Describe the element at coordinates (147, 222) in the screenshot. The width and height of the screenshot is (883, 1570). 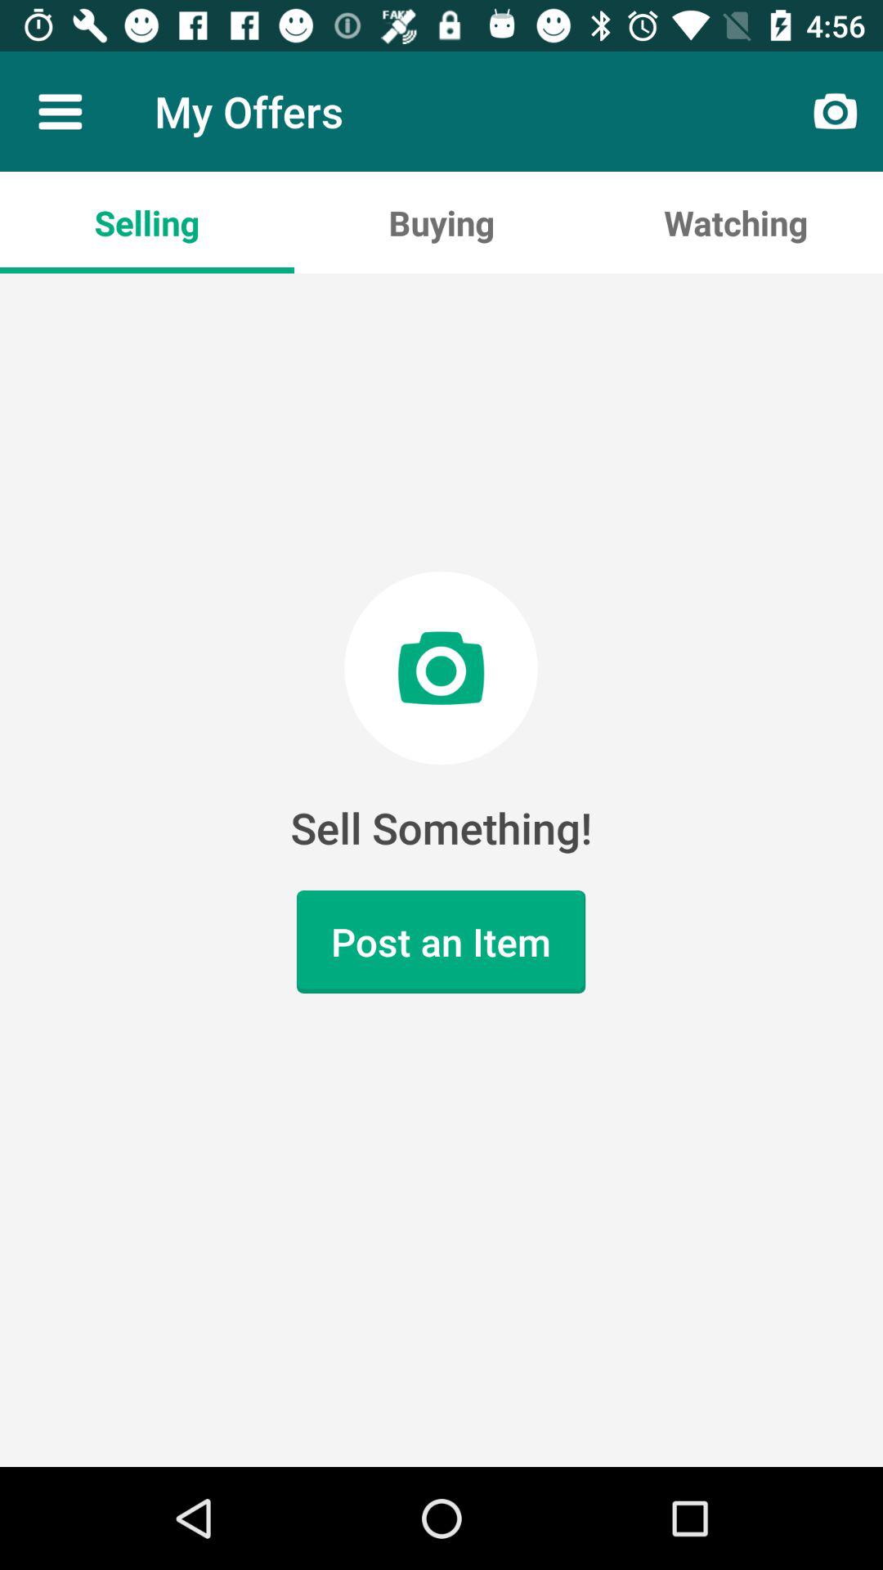
I see `flip to the selling` at that location.